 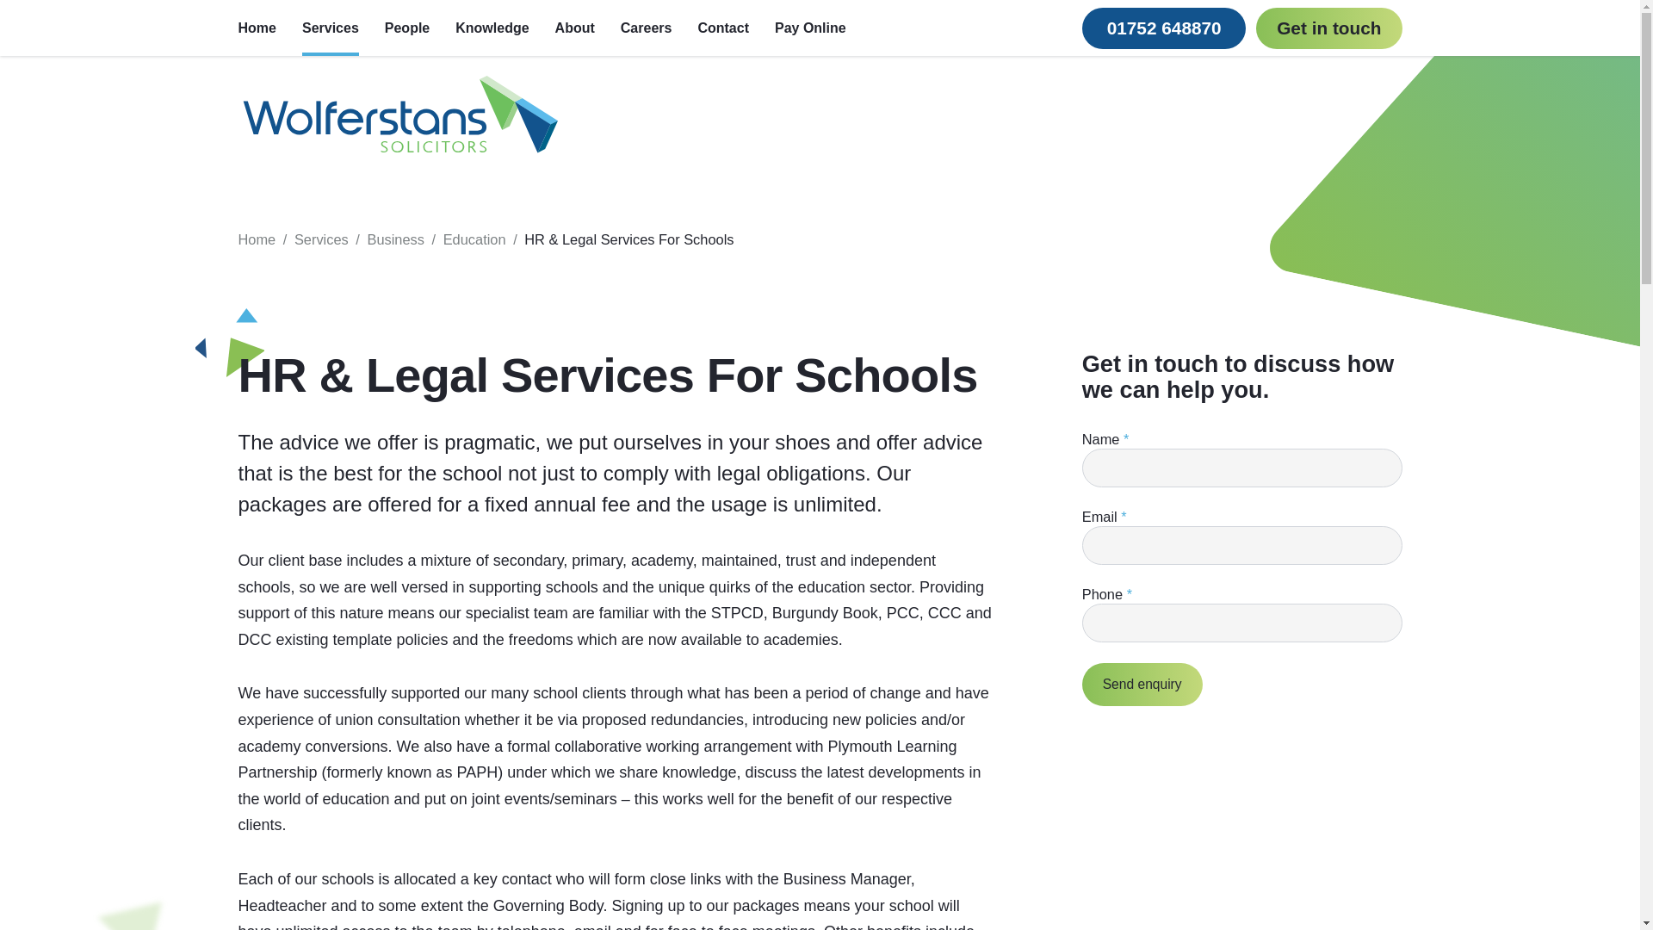 What do you see at coordinates (331, 28) in the screenshot?
I see `Services` at bounding box center [331, 28].